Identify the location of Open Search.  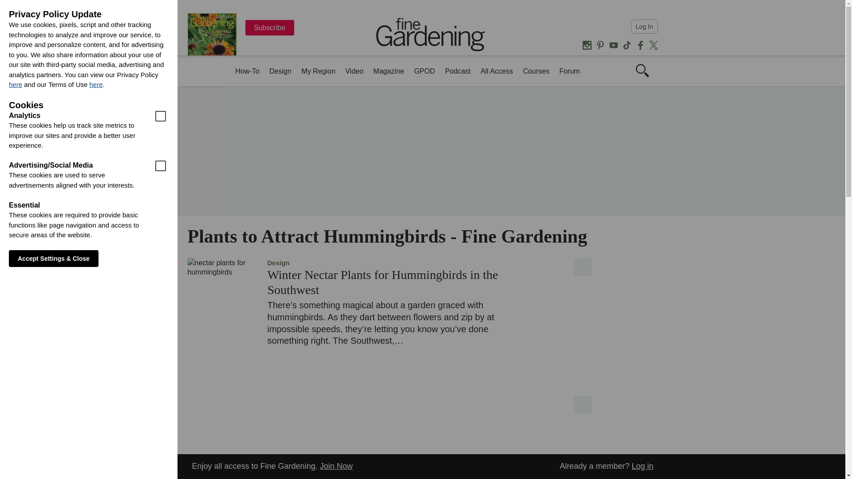
(642, 70).